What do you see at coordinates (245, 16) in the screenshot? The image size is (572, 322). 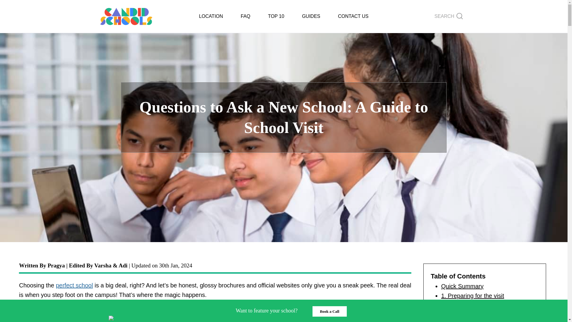 I see `FAQ` at bounding box center [245, 16].